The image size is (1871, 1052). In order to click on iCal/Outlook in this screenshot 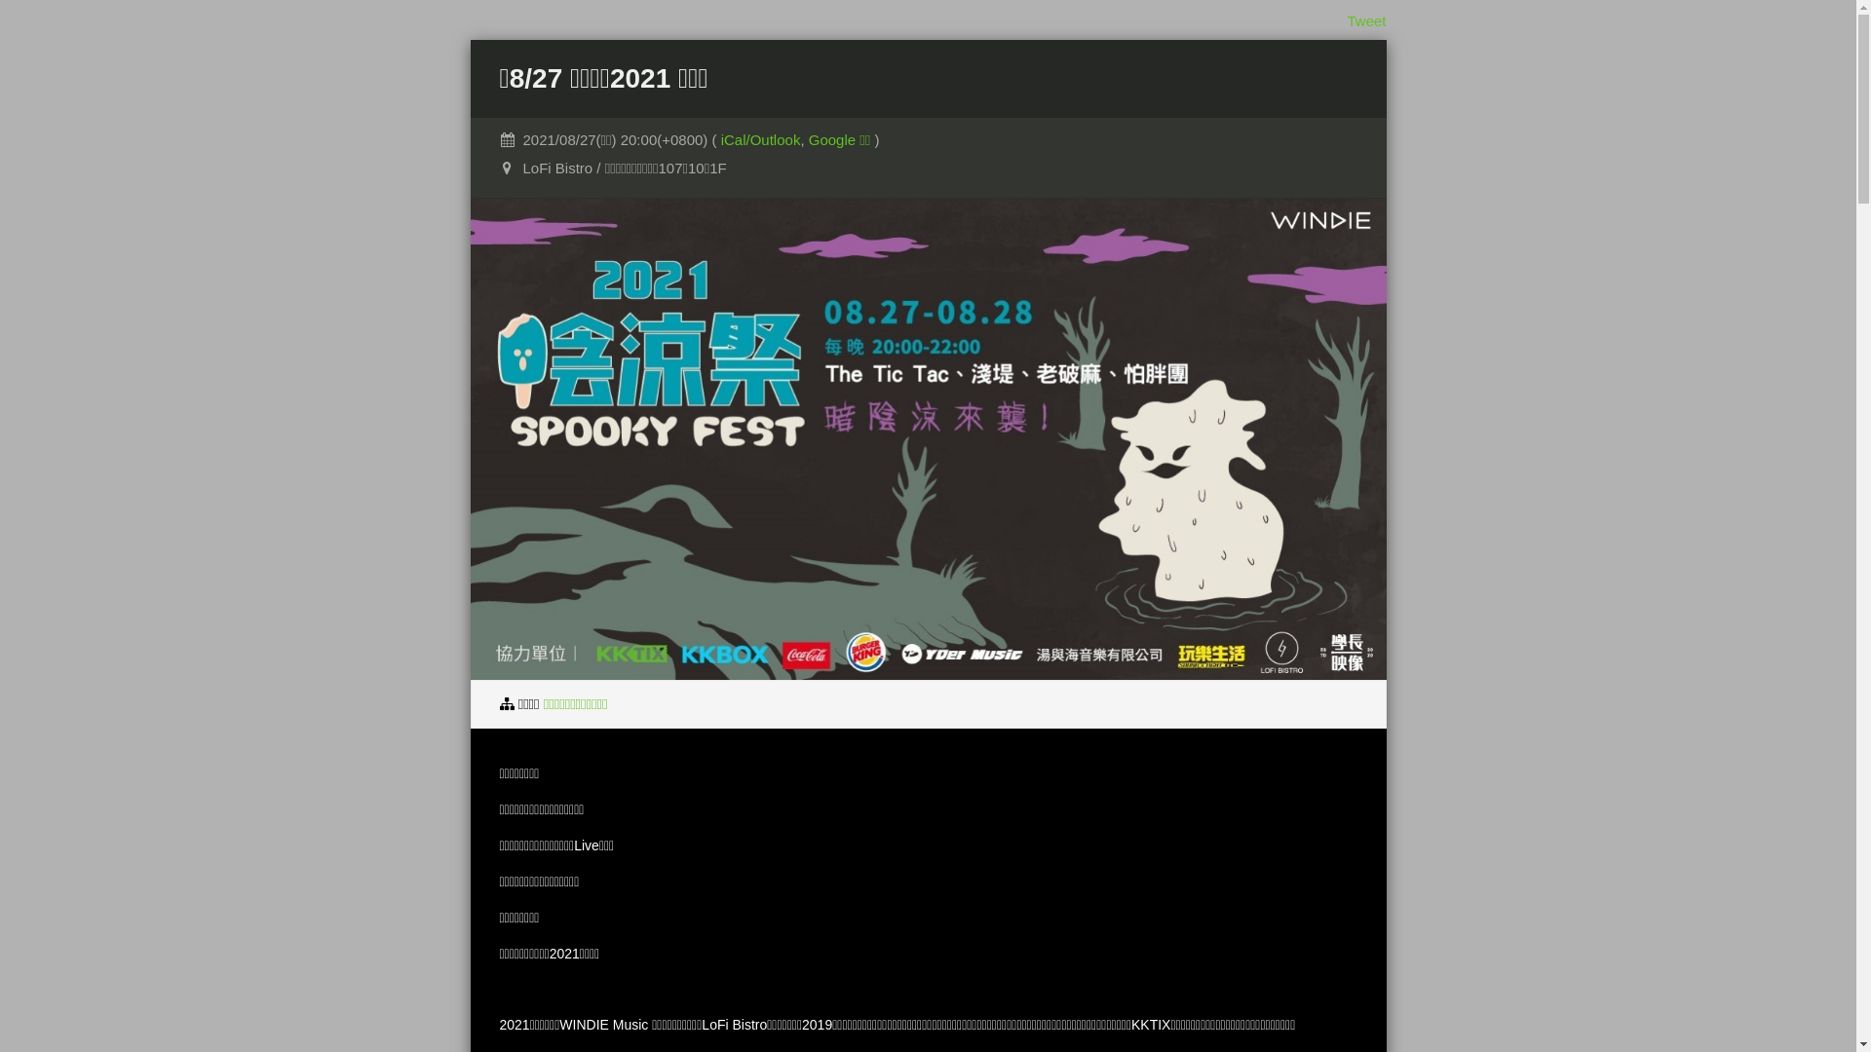, I will do `click(761, 140)`.